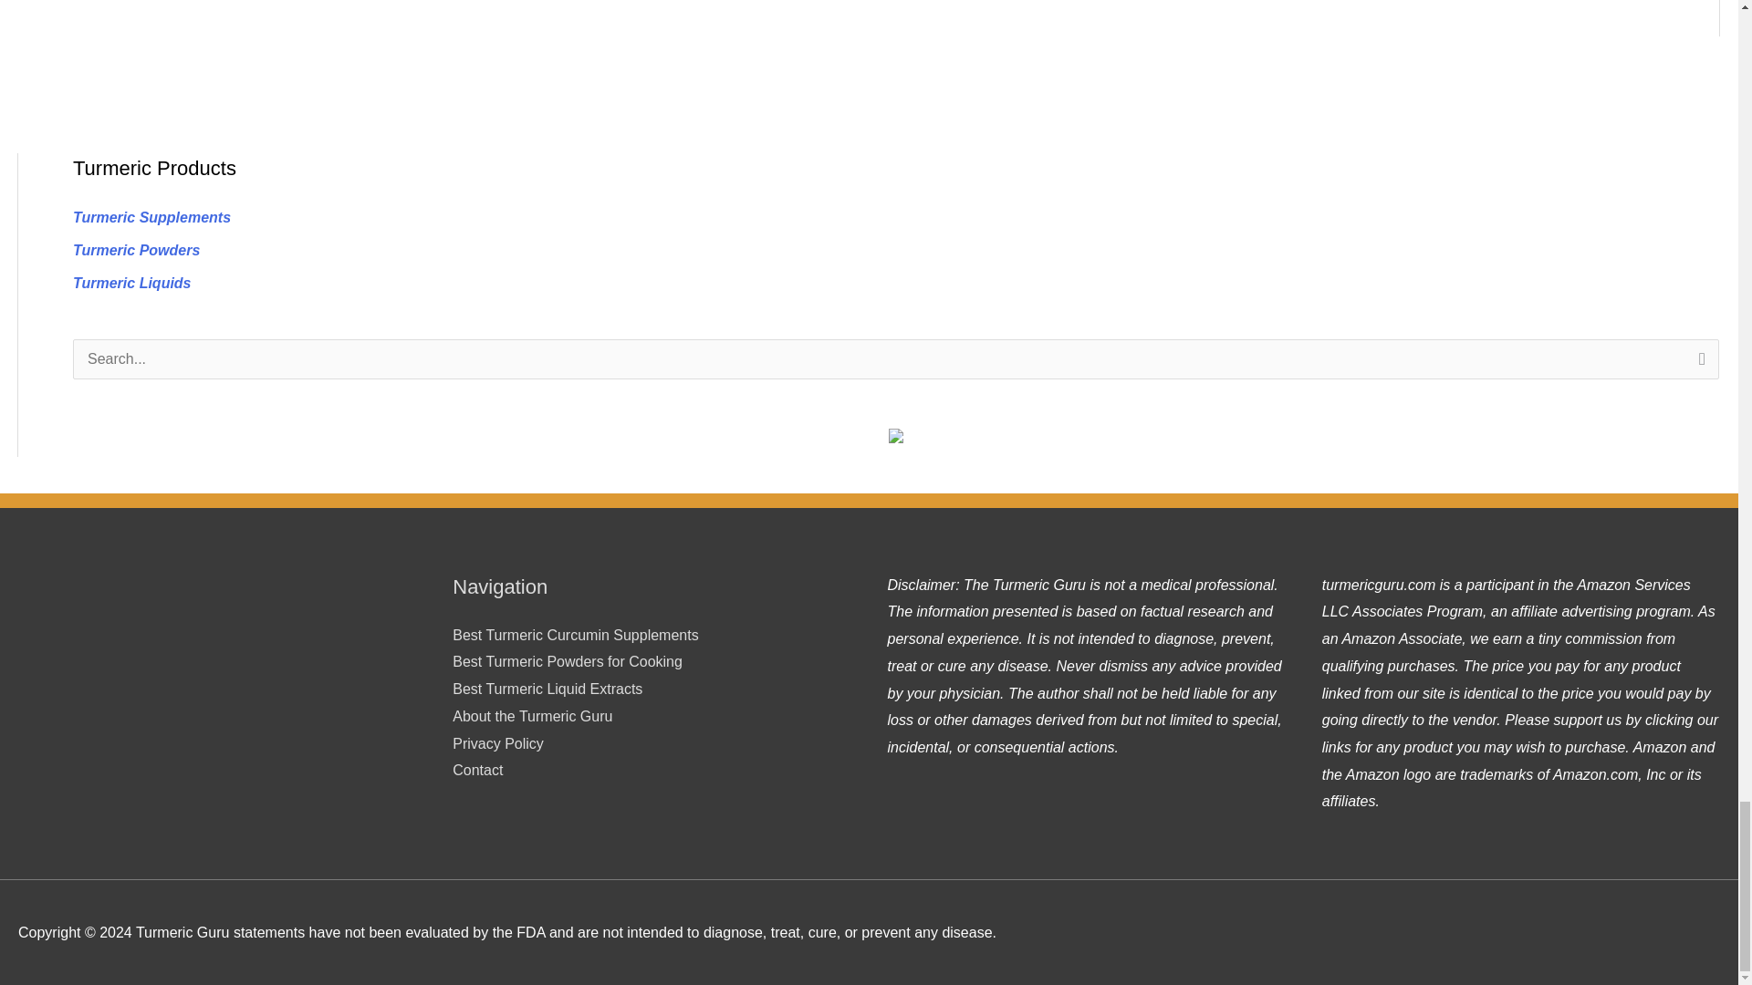 The image size is (1752, 985). I want to click on Best Turmeric Curcumin Supplements, so click(575, 635).